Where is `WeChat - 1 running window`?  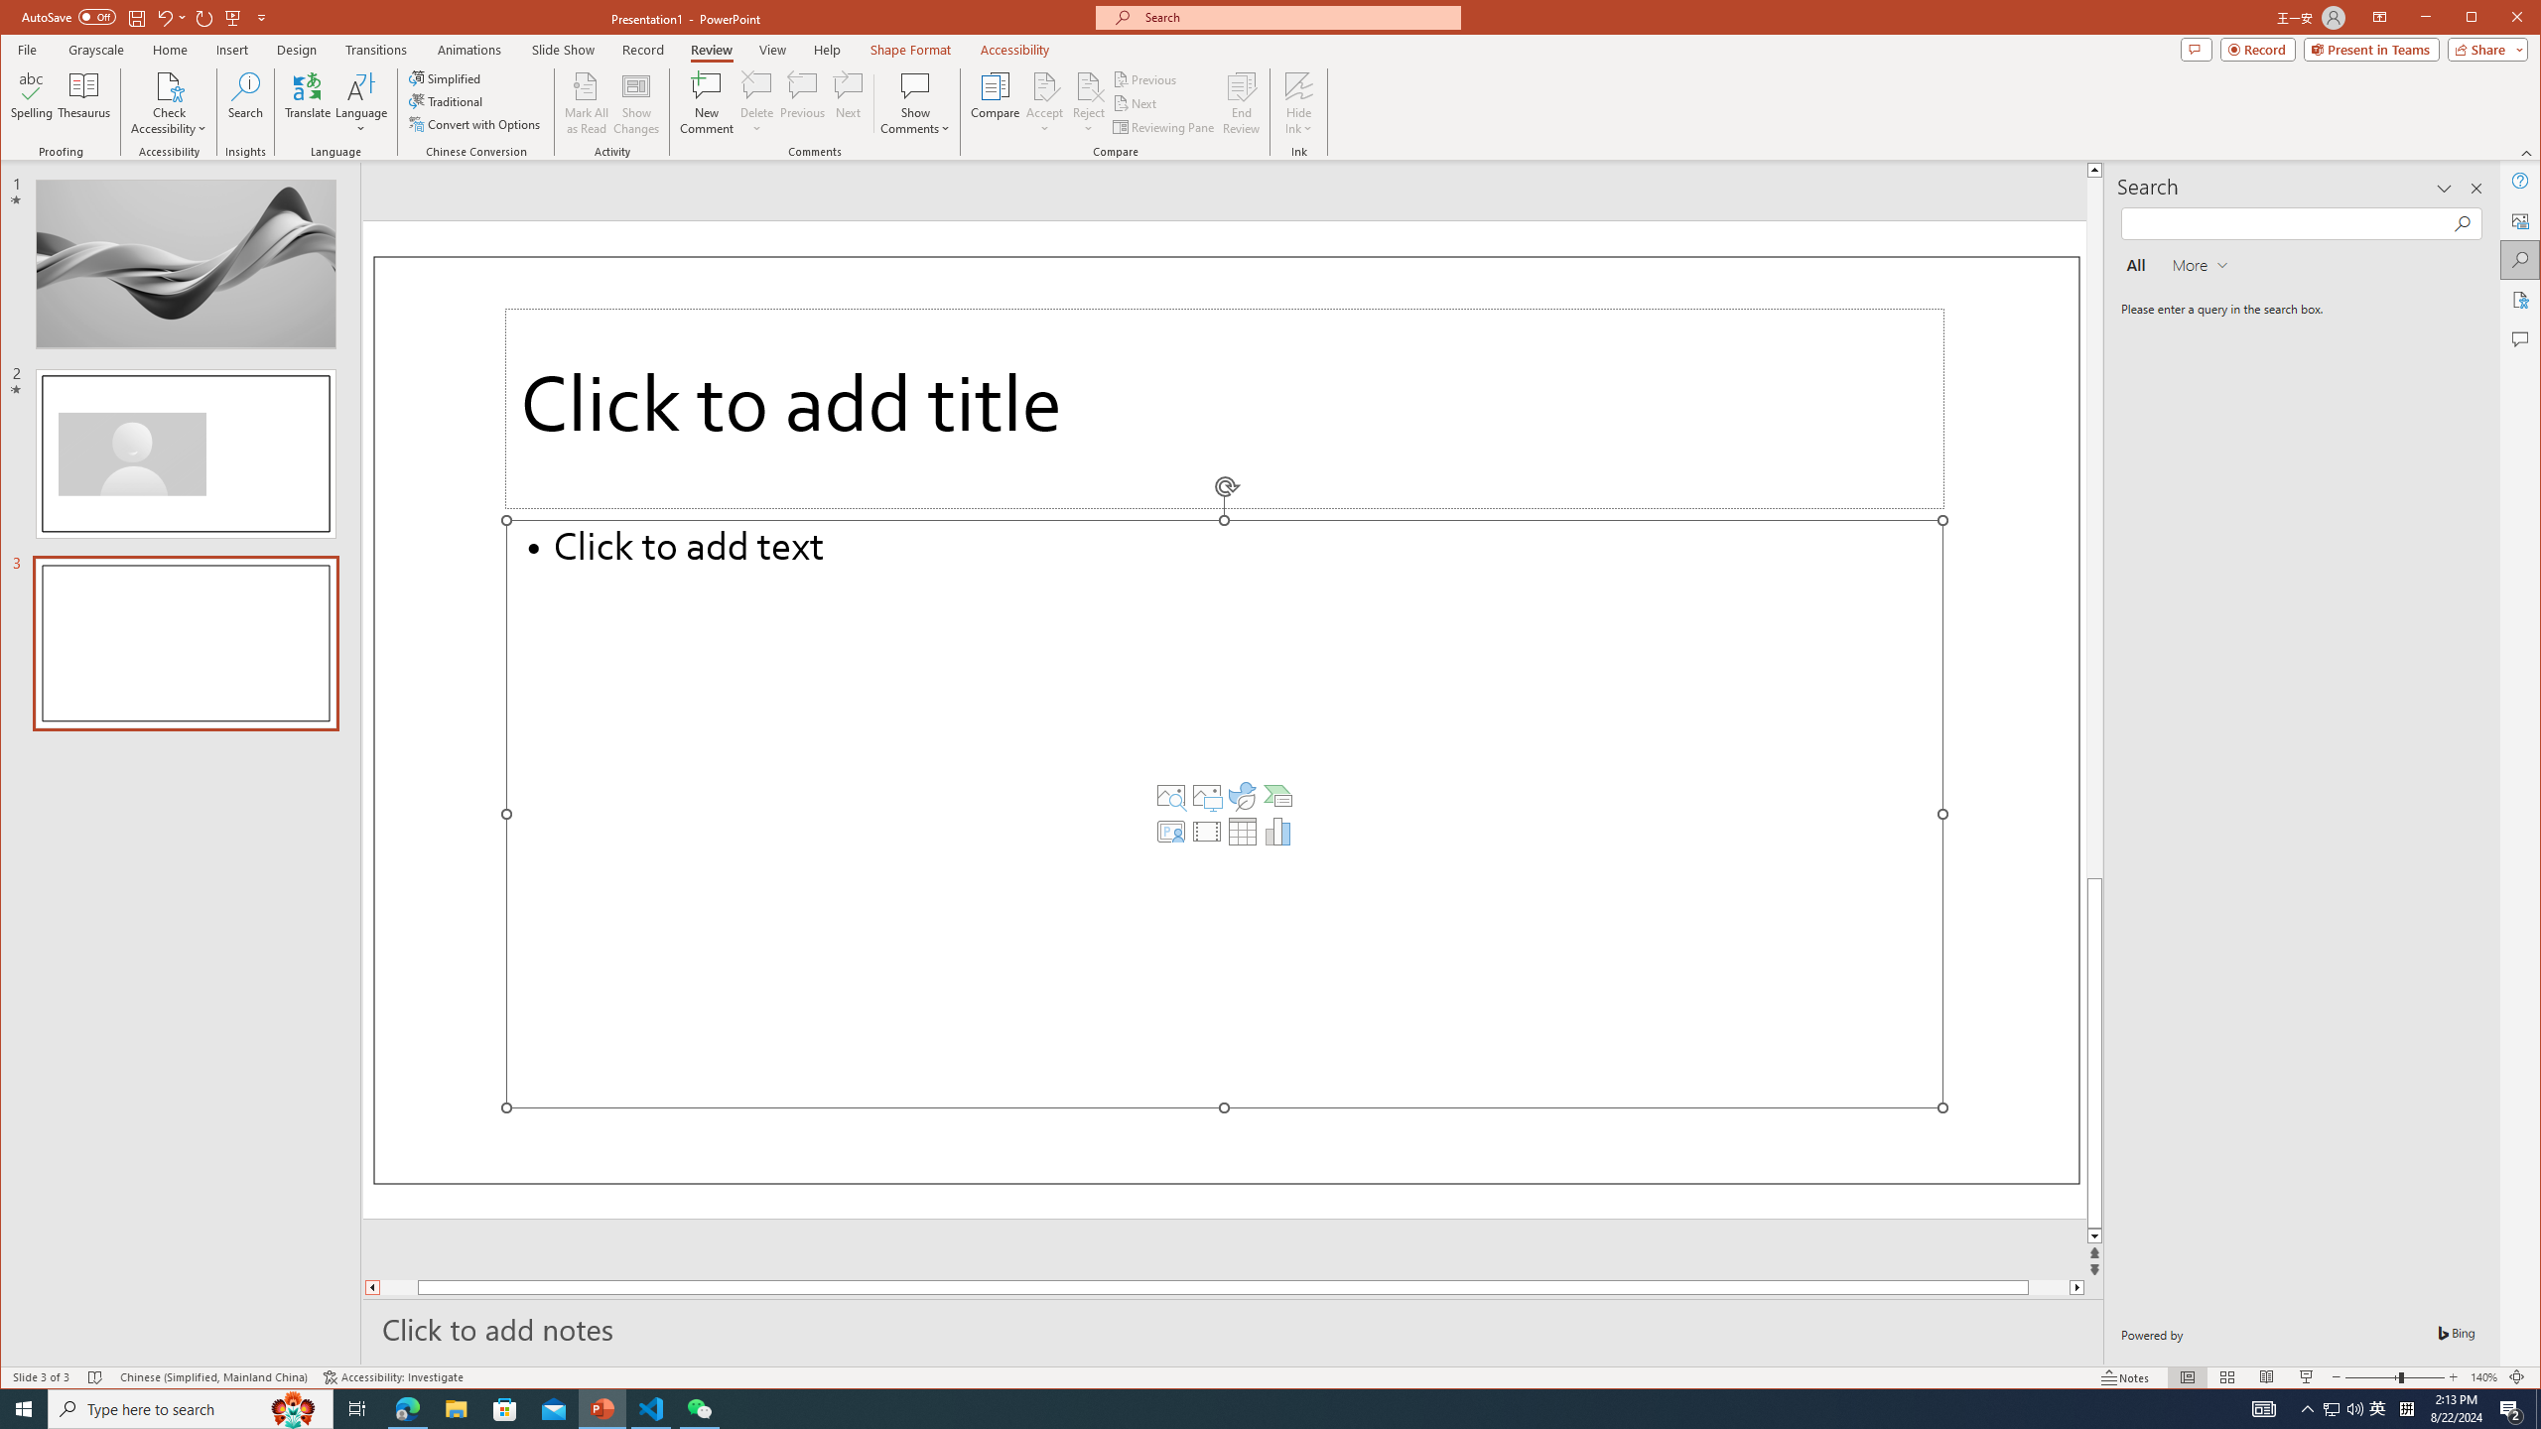 WeChat - 1 running window is located at coordinates (699, 1409).